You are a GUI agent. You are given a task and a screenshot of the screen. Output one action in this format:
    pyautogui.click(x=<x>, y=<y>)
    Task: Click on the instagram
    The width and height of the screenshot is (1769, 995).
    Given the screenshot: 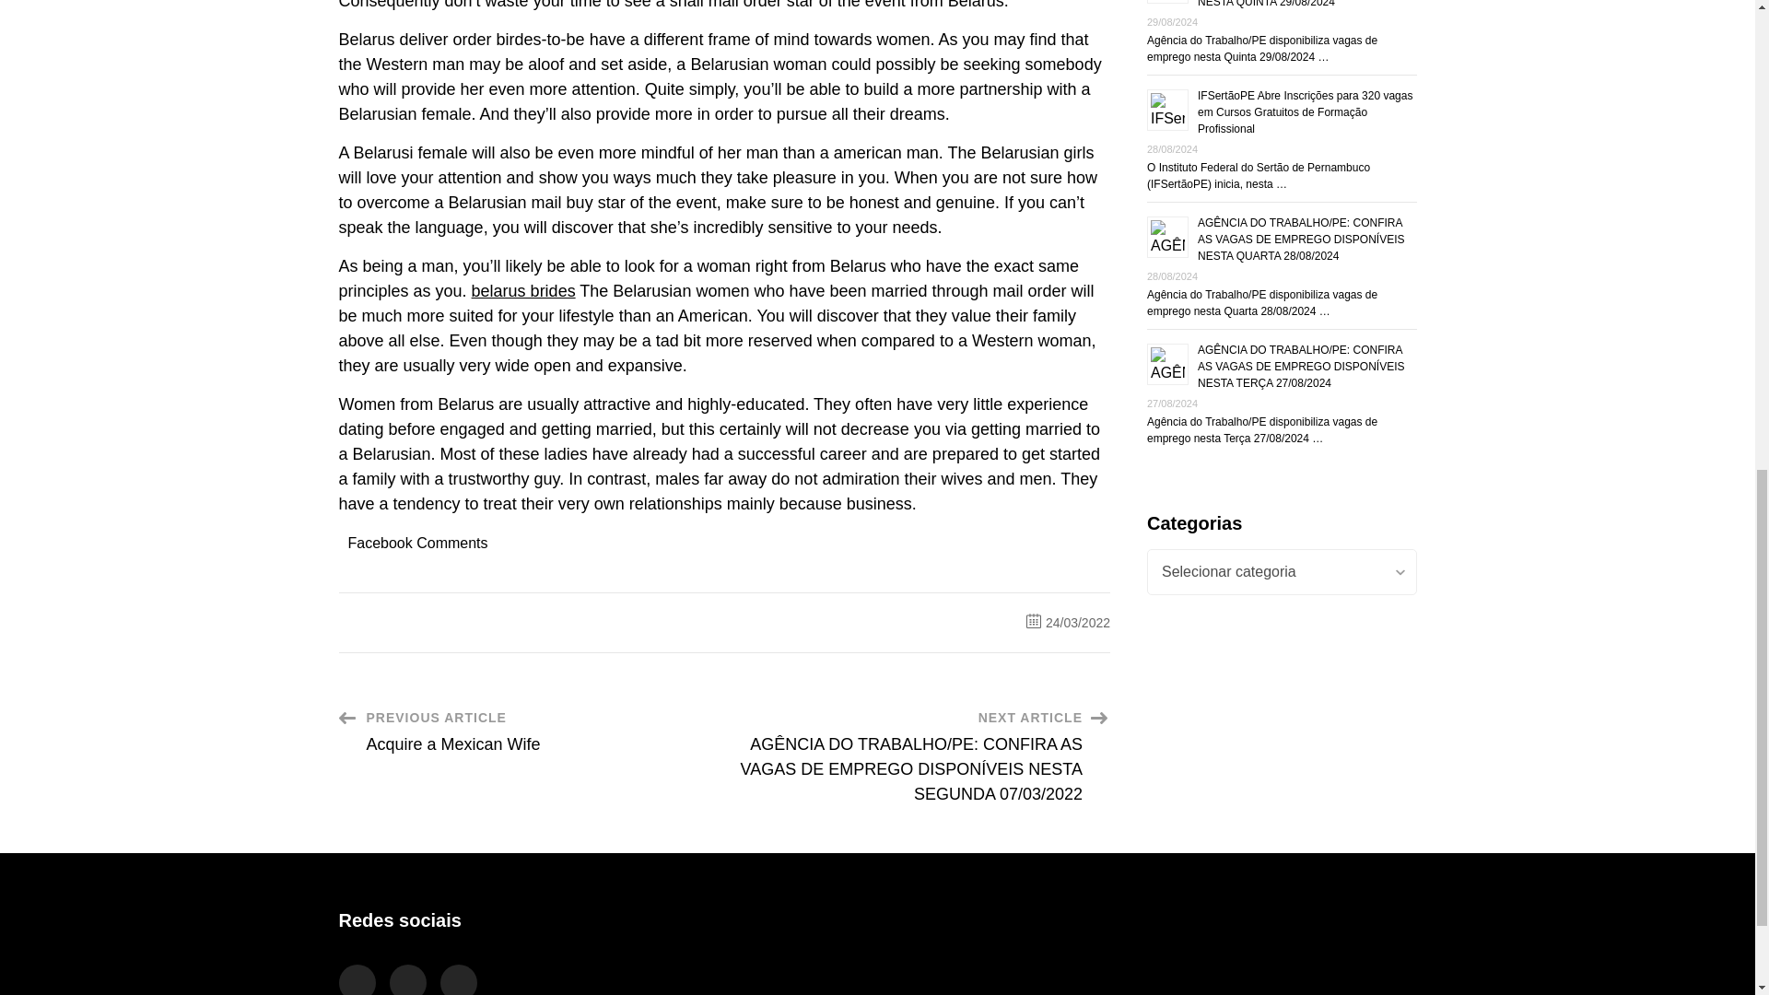 What is the action you would take?
    pyautogui.click(x=357, y=979)
    